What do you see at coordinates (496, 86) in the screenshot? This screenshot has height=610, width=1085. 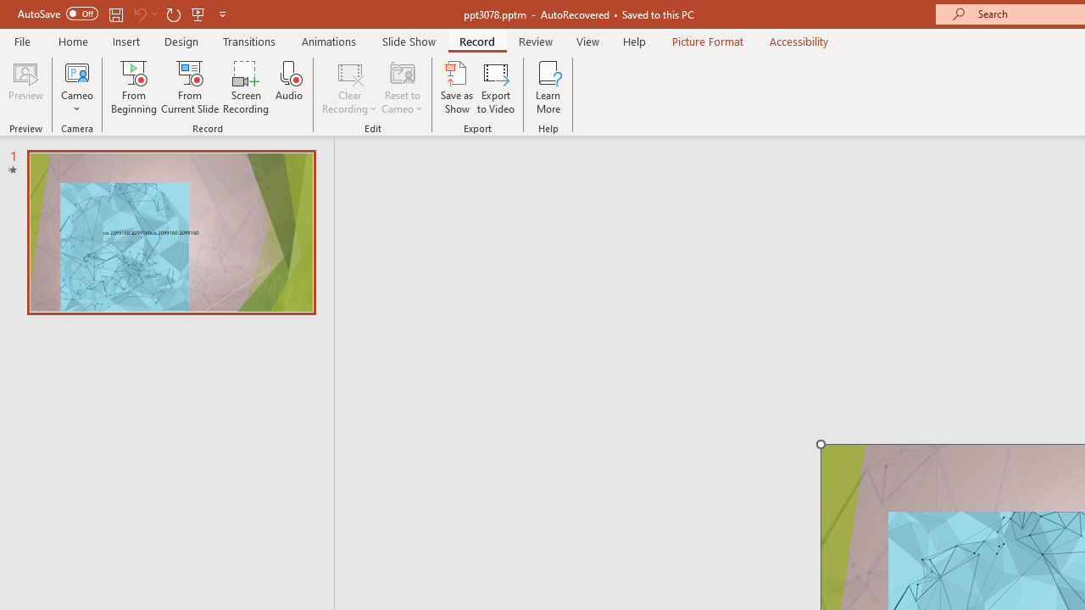 I see `Export to Video` at bounding box center [496, 86].